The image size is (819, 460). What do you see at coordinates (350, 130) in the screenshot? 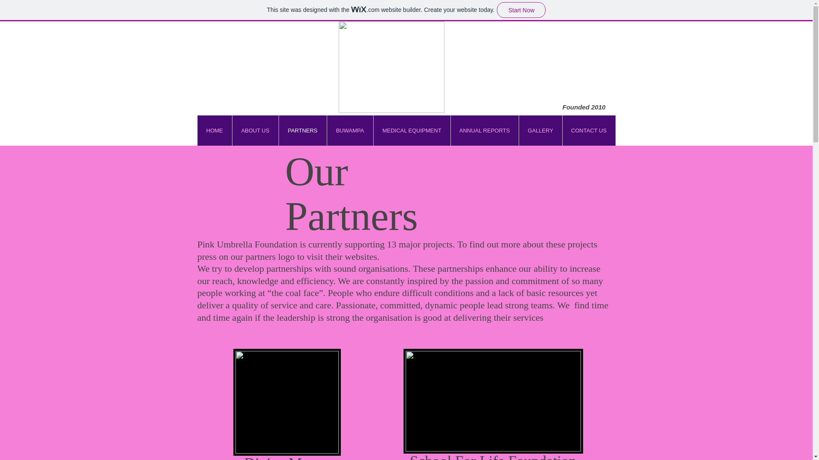
I see `Picture7.png` at bounding box center [350, 130].